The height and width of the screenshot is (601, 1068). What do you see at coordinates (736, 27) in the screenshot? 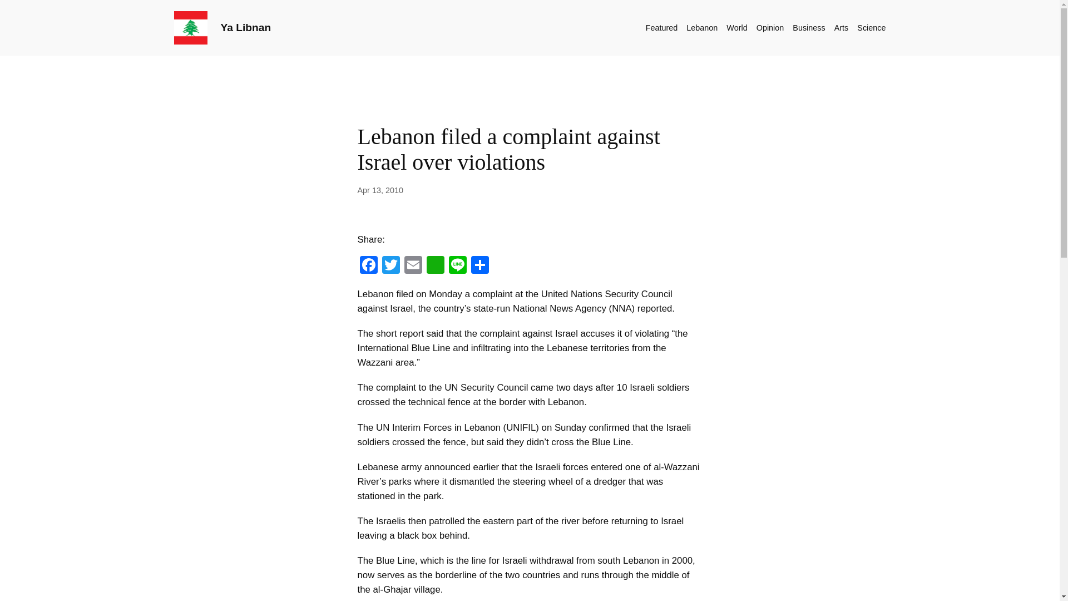
I see `World` at bounding box center [736, 27].